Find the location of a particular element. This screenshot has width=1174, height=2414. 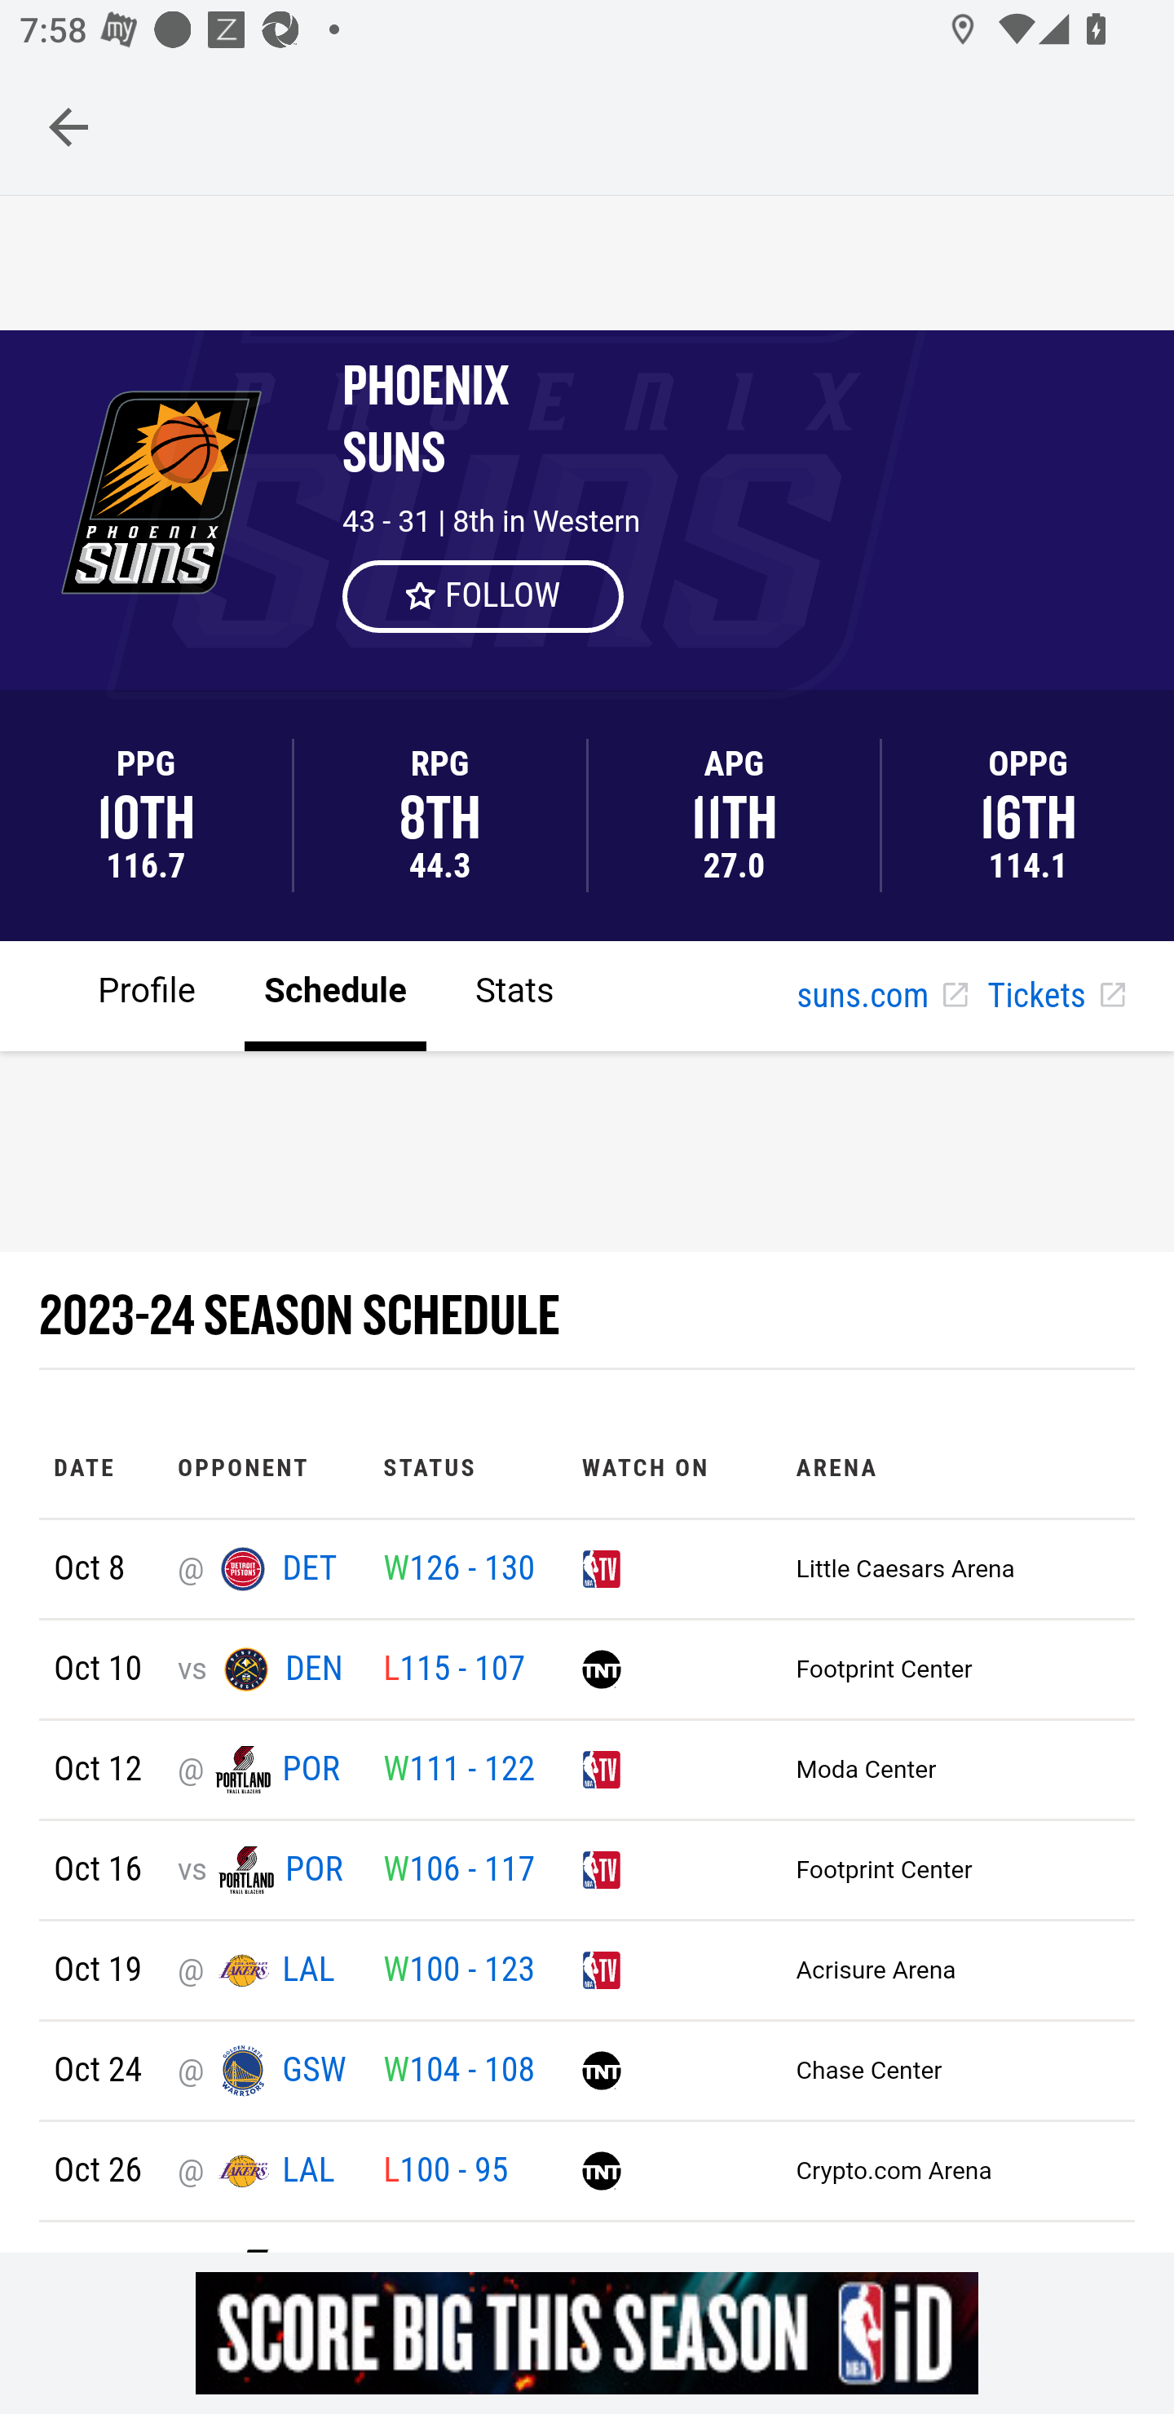

Profile is located at coordinates (147, 995).